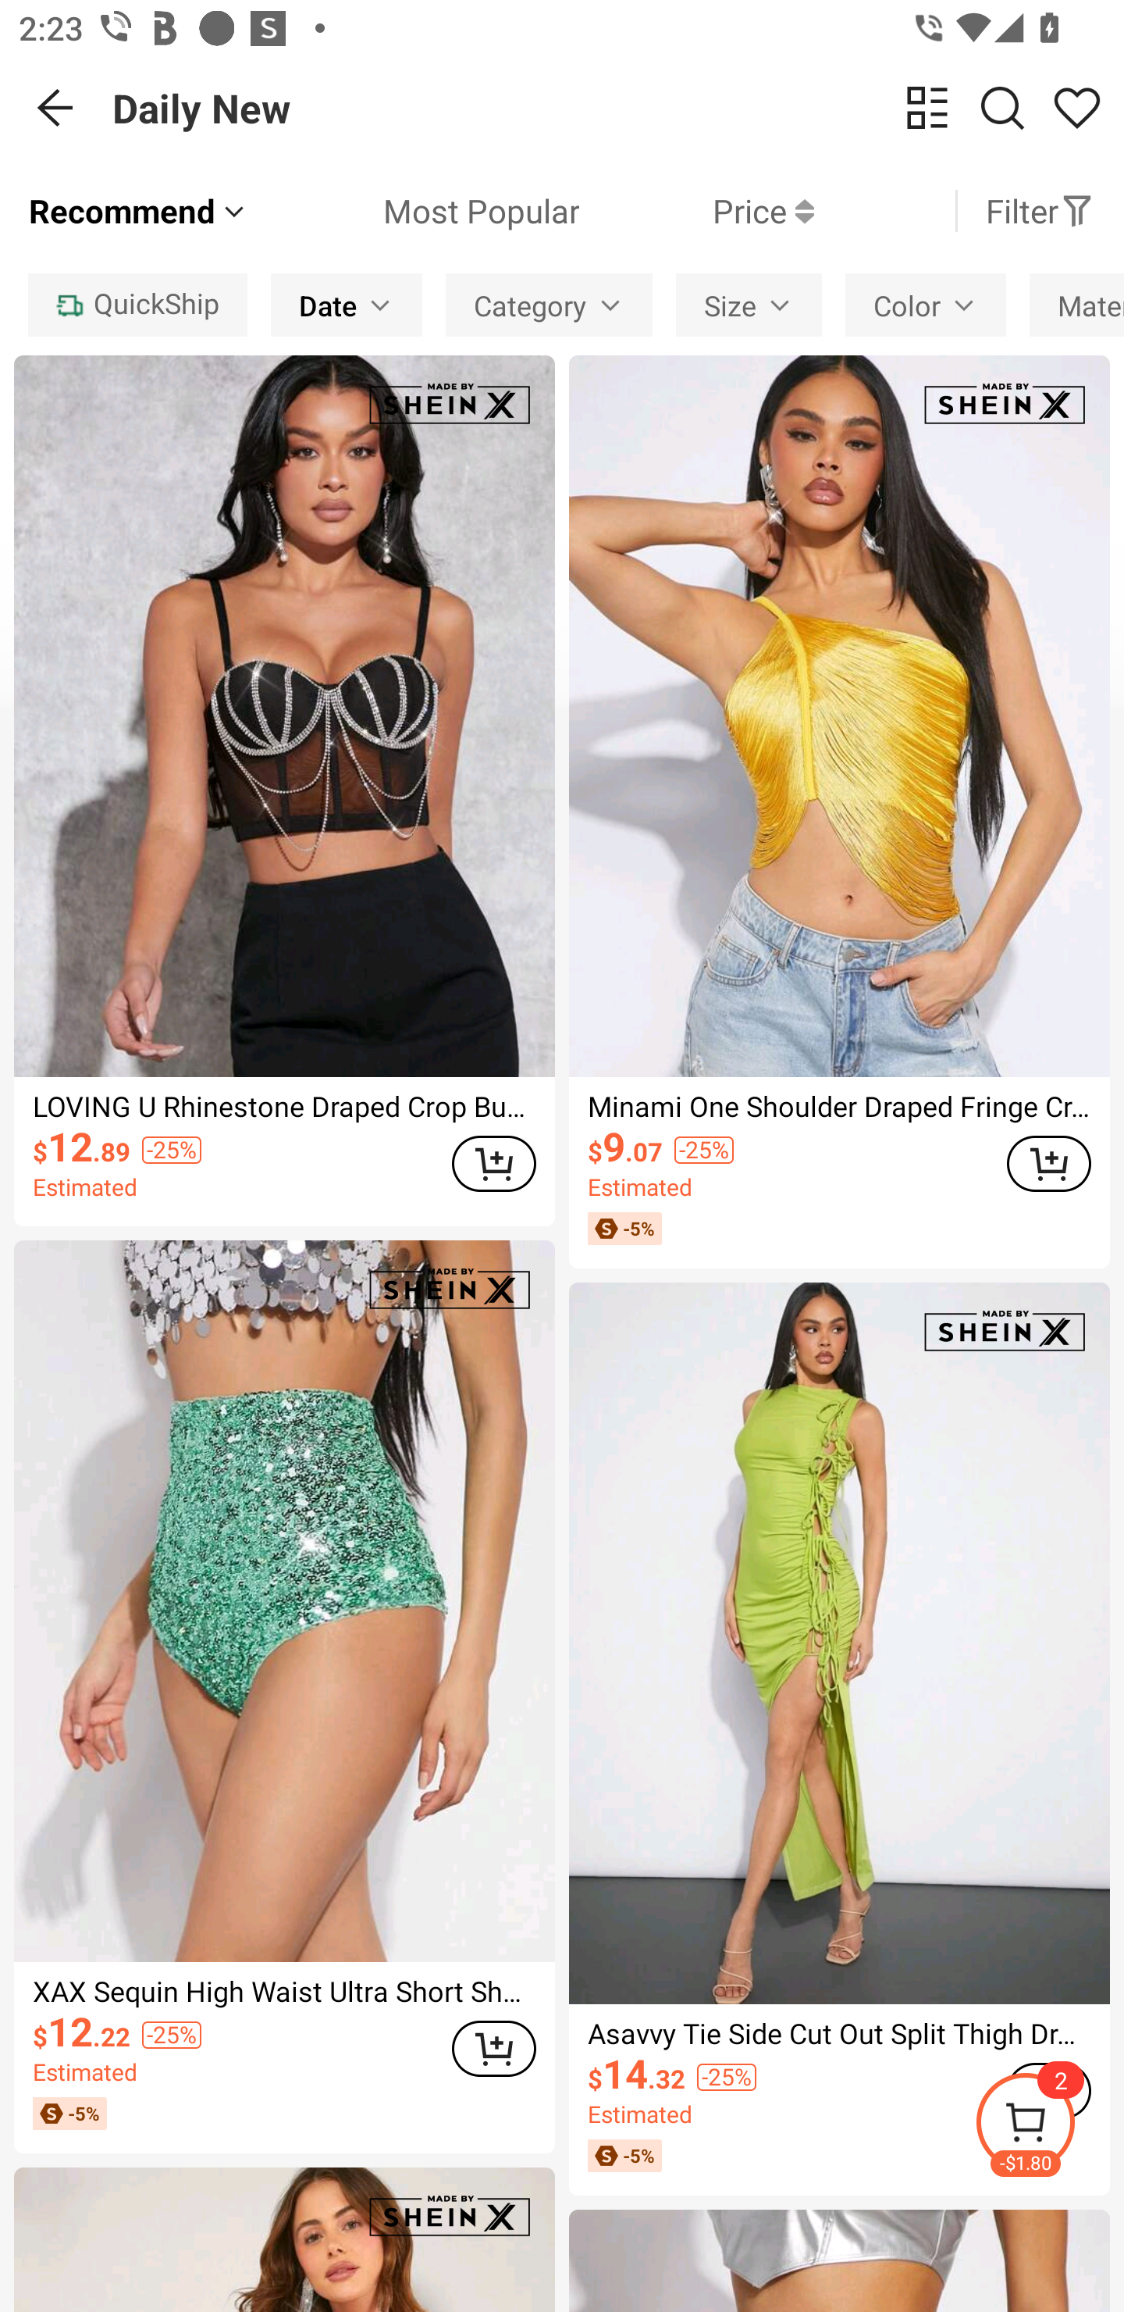 This screenshot has height=2312, width=1124. What do you see at coordinates (1002, 107) in the screenshot?
I see `Search` at bounding box center [1002, 107].